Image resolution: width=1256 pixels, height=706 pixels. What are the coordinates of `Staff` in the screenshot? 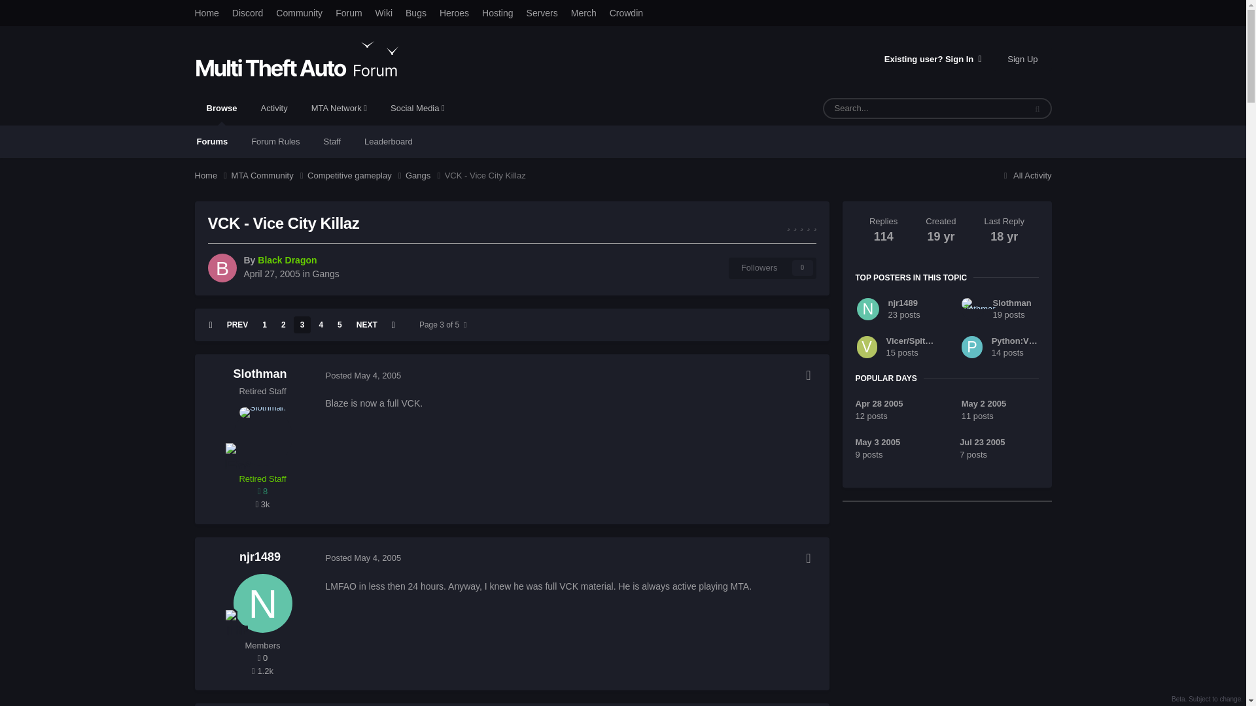 It's located at (332, 141).